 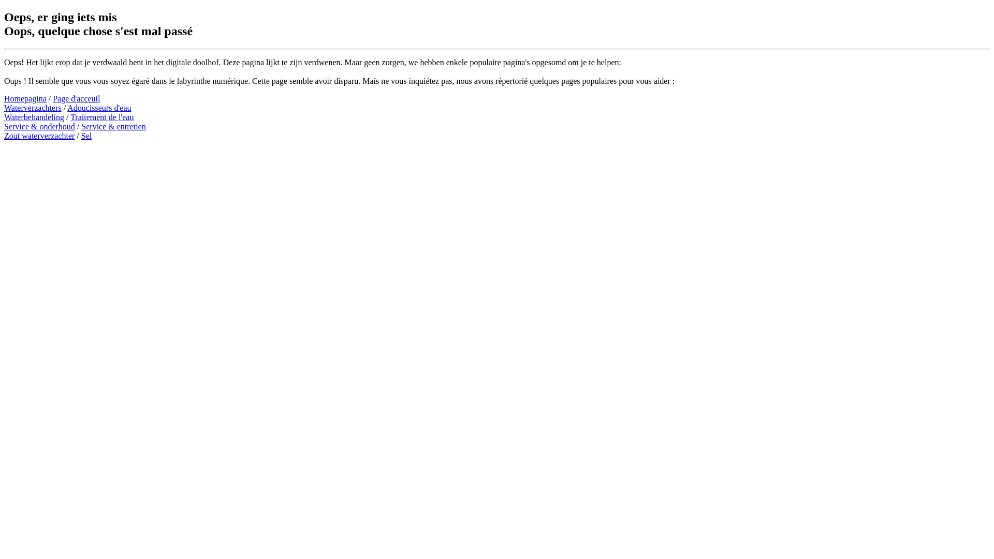 What do you see at coordinates (39, 126) in the screenshot?
I see `Service & onderhoud` at bounding box center [39, 126].